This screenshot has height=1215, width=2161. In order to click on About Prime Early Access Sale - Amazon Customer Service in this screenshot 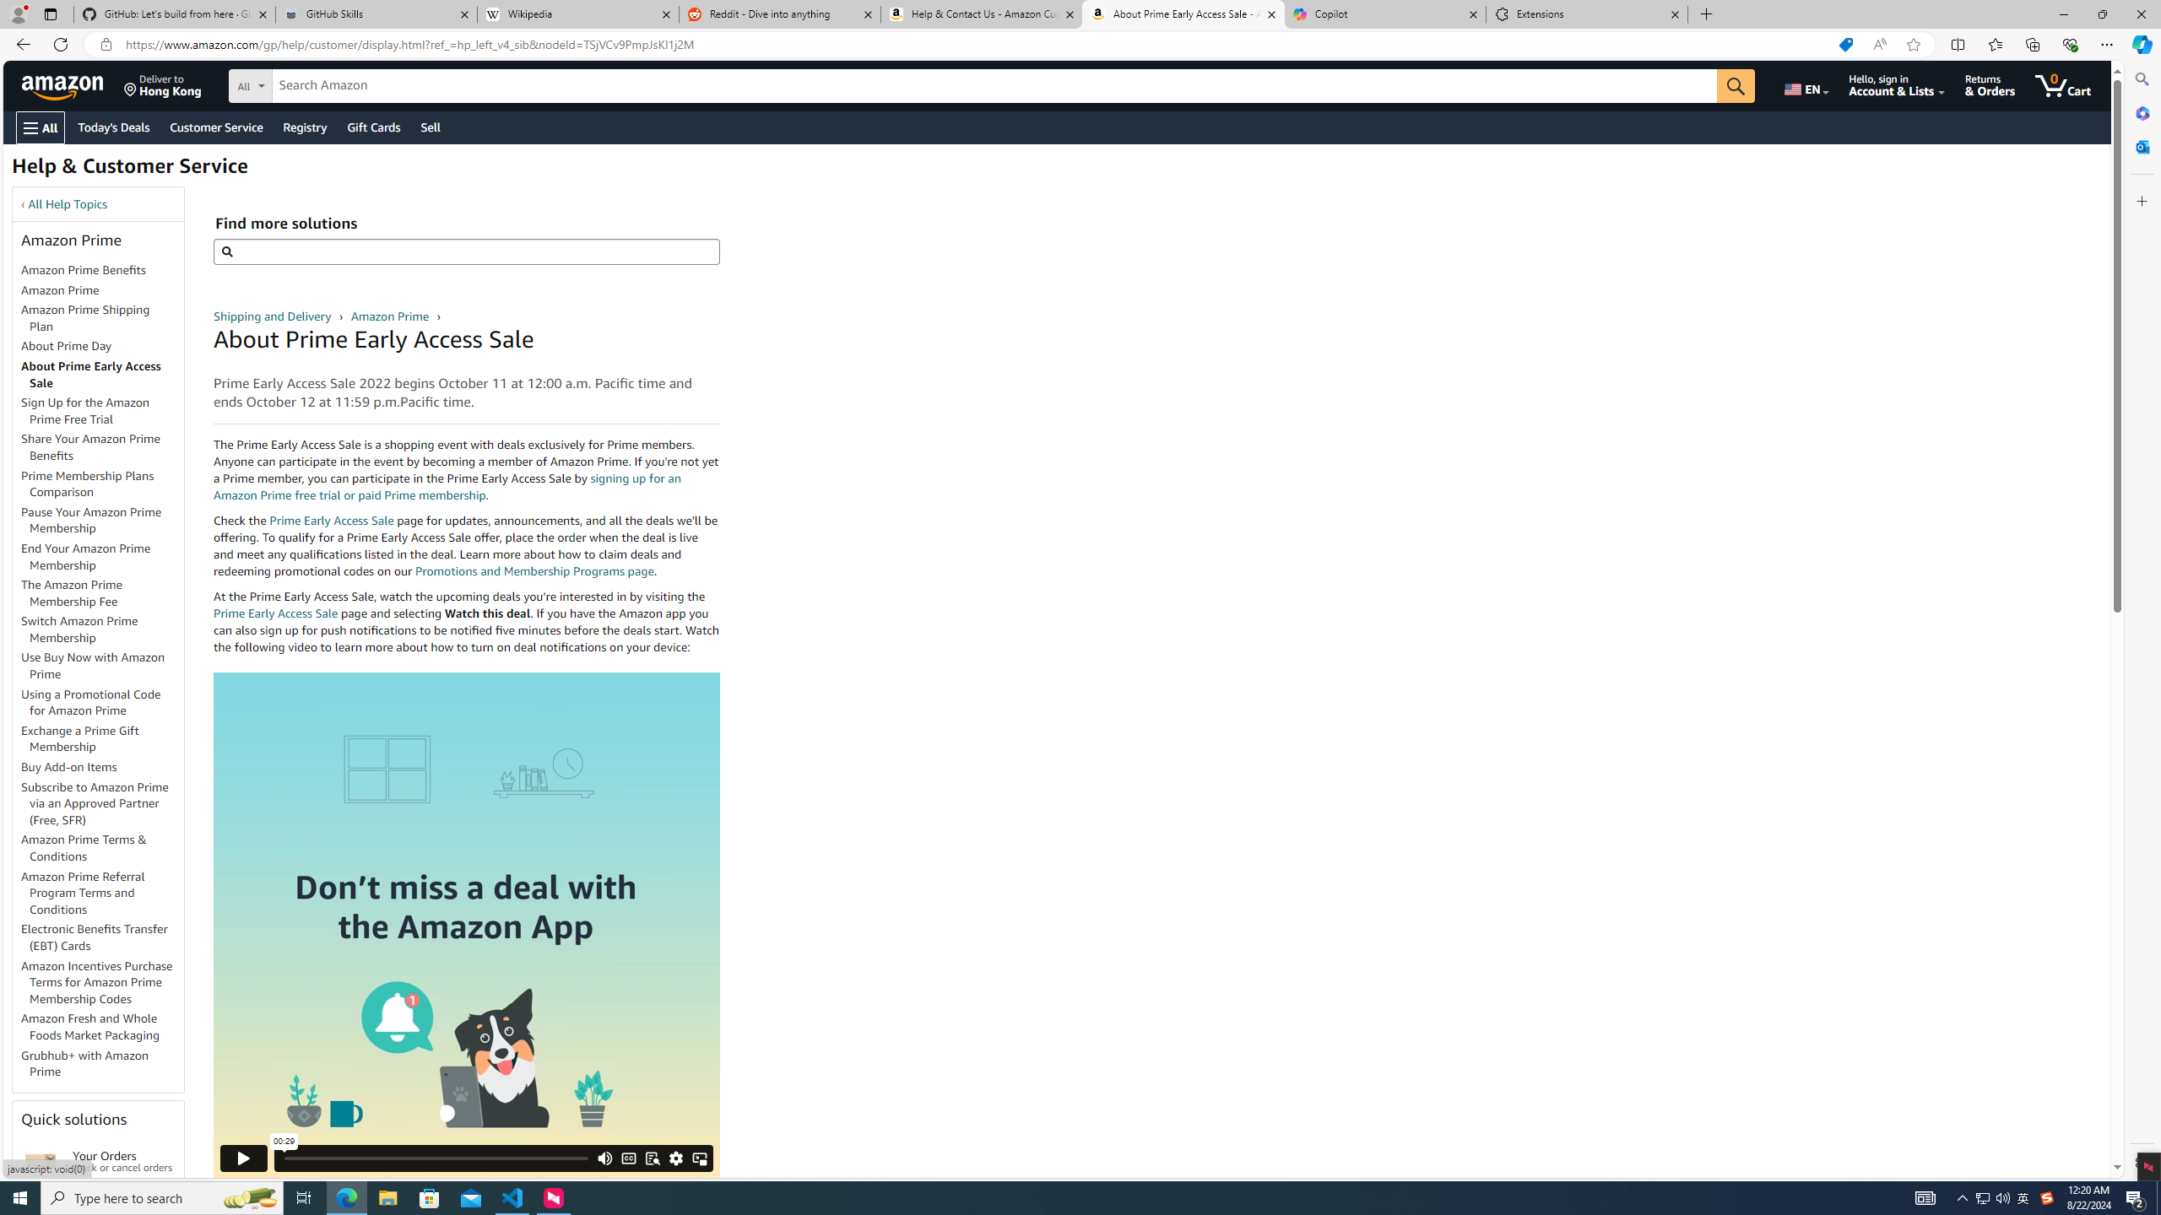, I will do `click(1183, 14)`.